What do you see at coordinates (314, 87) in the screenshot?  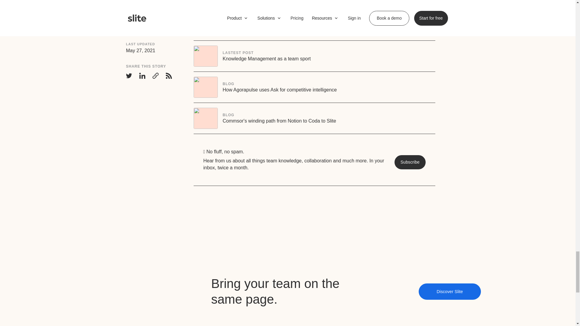 I see `Subscribe` at bounding box center [314, 87].